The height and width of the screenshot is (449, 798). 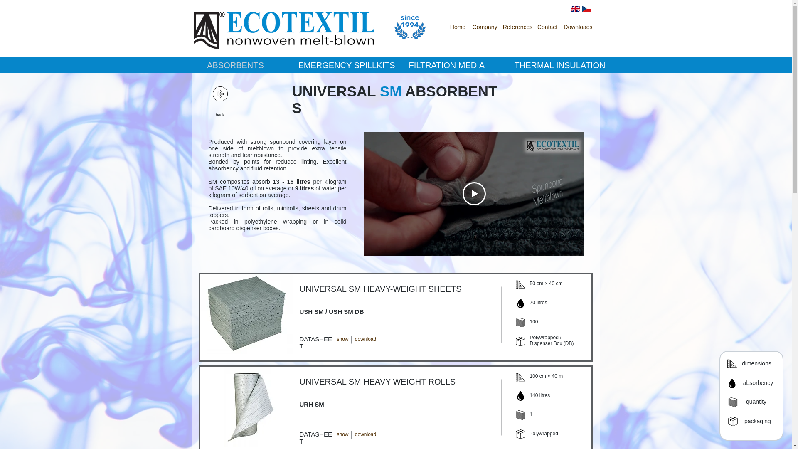 I want to click on ABSORBENTS, so click(x=235, y=65).